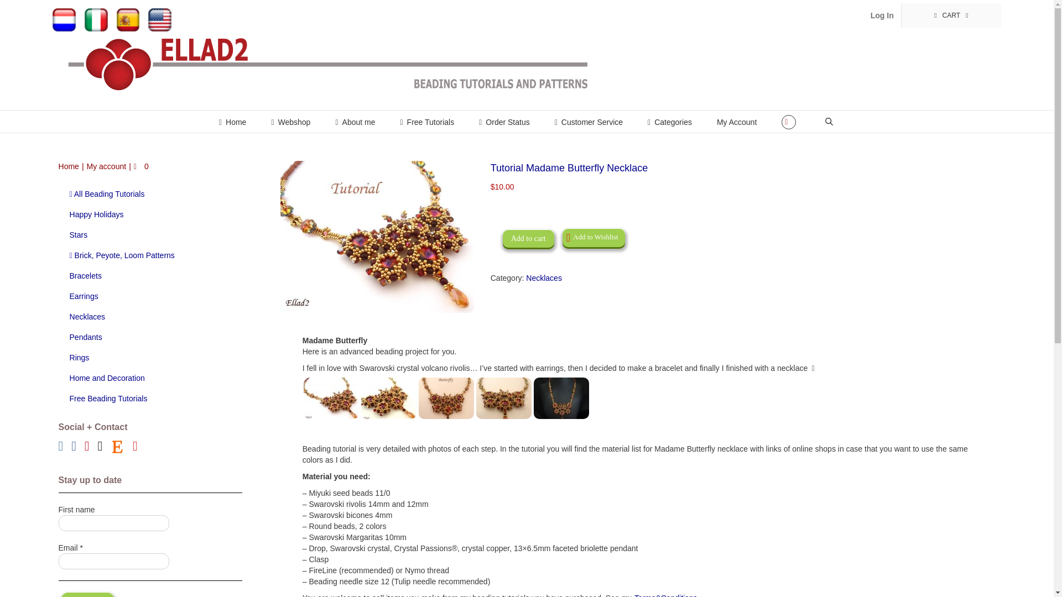 The height and width of the screenshot is (597, 1062). Describe the element at coordinates (355, 121) in the screenshot. I see `About Ella` at that location.